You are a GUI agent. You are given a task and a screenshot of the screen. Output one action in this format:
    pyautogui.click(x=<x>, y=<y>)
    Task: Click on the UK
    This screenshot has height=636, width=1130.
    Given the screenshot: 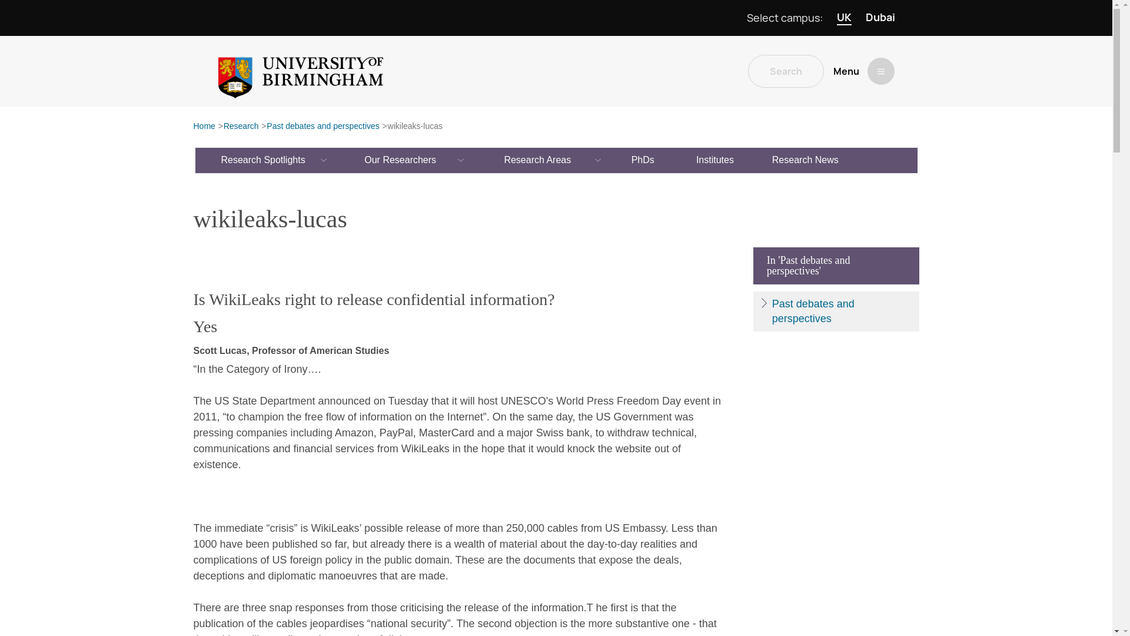 What is the action you would take?
    pyautogui.click(x=844, y=18)
    